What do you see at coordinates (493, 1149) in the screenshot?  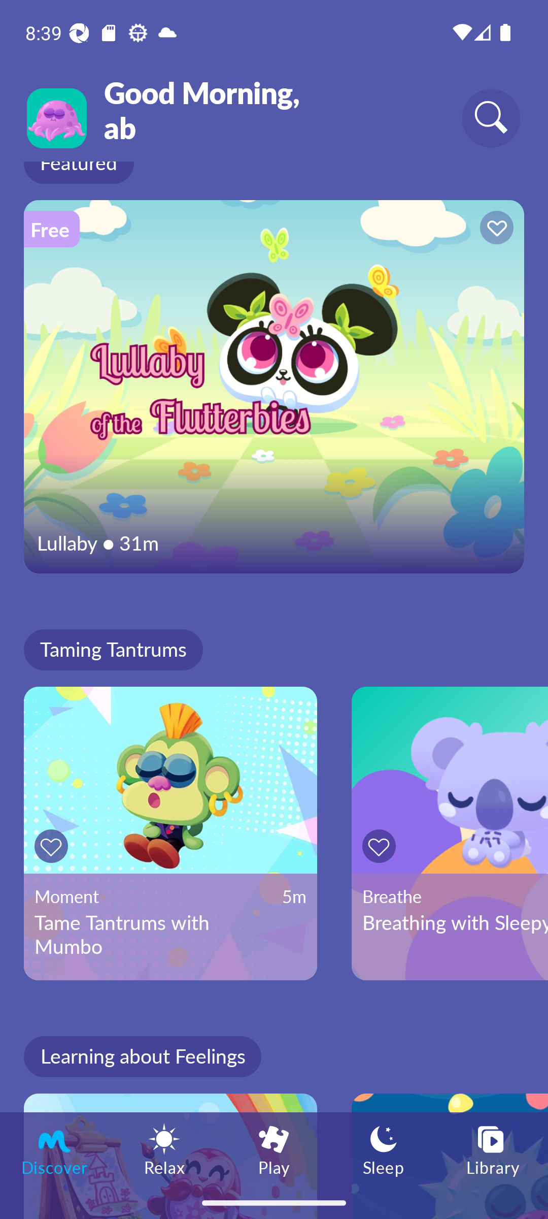 I see `Library` at bounding box center [493, 1149].